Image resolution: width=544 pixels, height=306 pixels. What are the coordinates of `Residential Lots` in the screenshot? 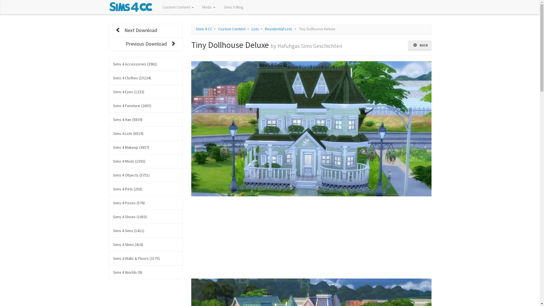 It's located at (279, 29).